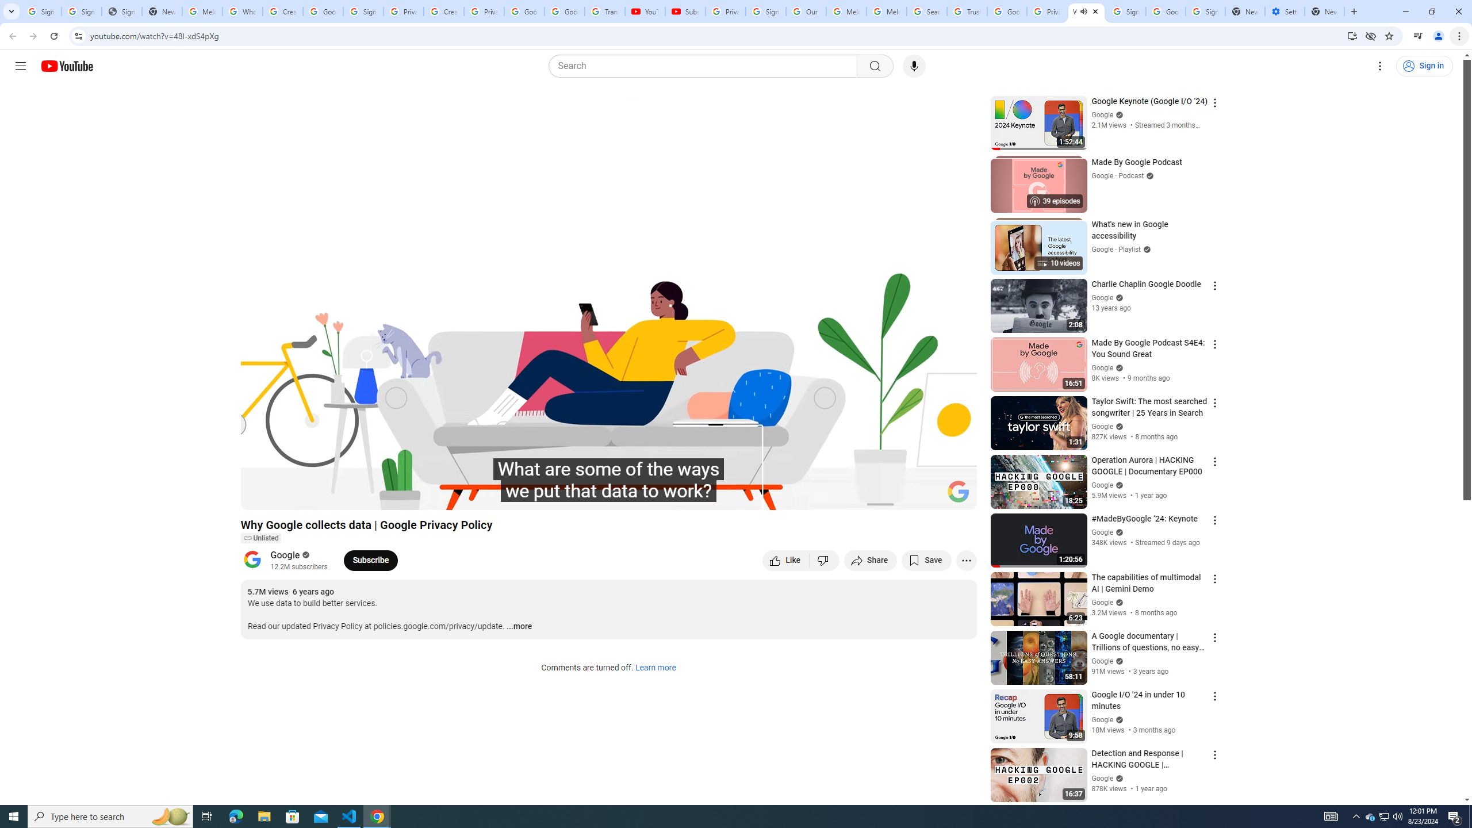  What do you see at coordinates (1214, 754) in the screenshot?
I see `Action menu` at bounding box center [1214, 754].